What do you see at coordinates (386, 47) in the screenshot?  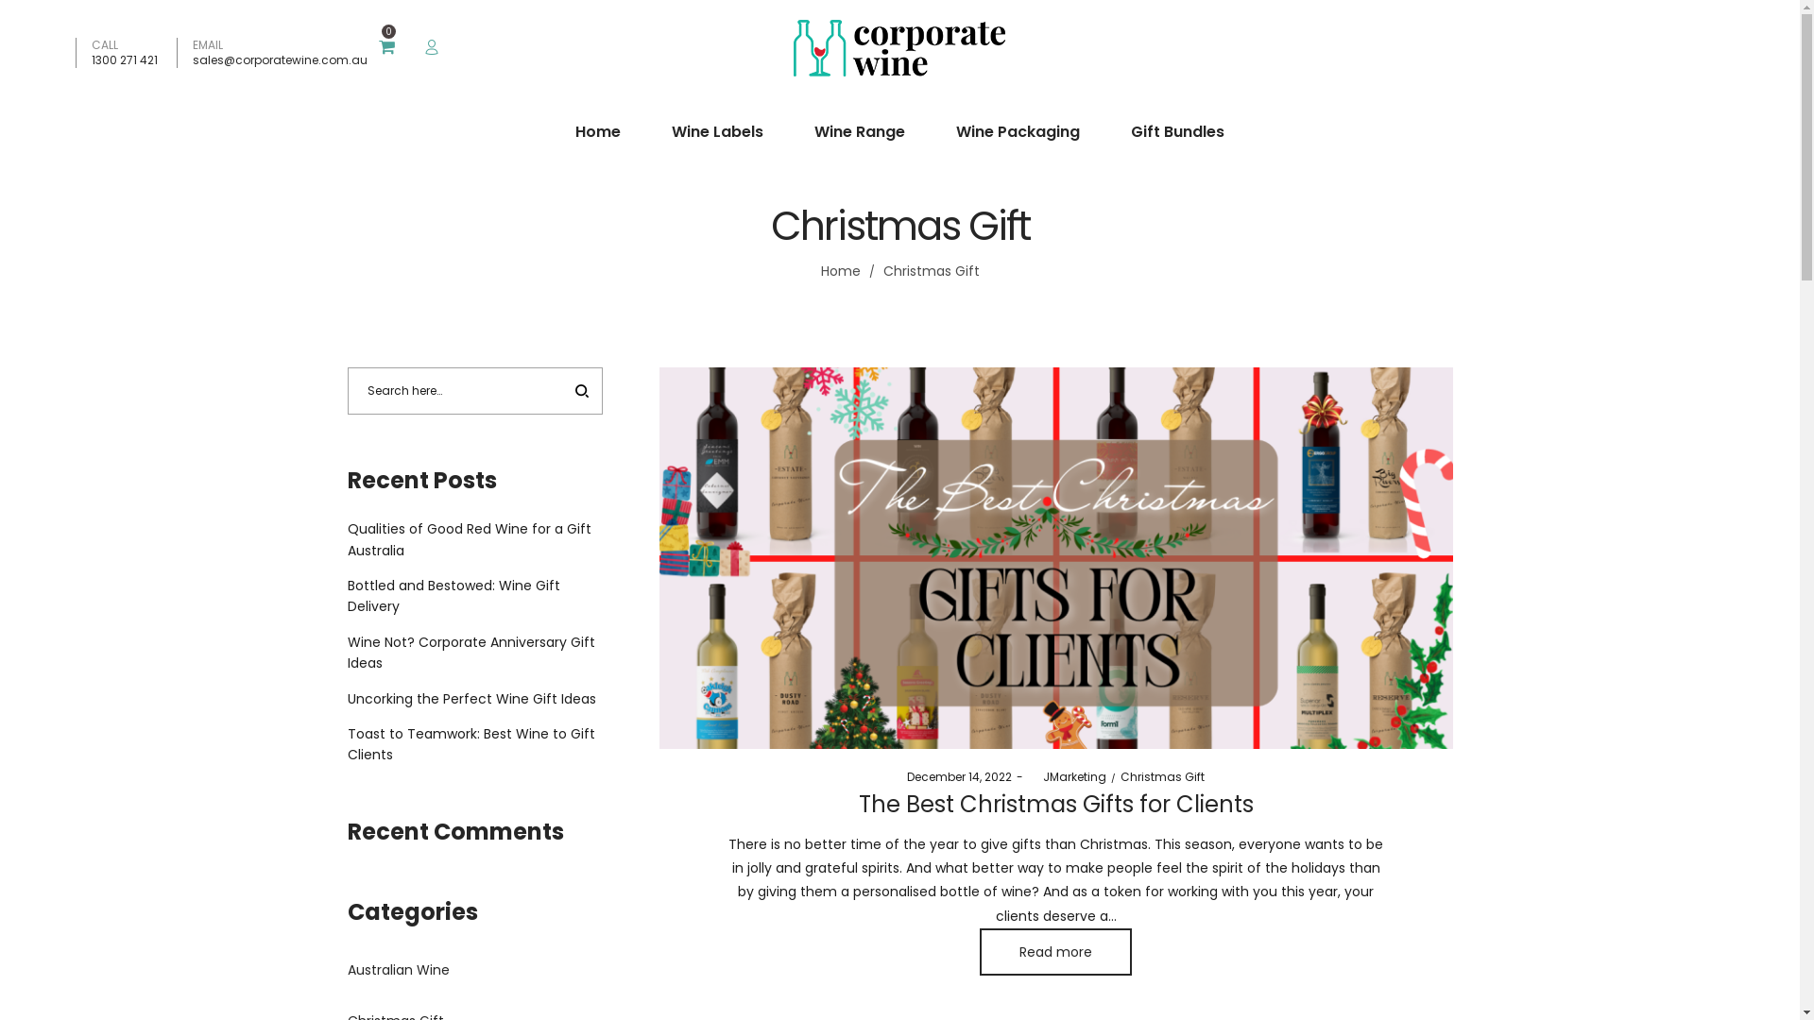 I see `0` at bounding box center [386, 47].